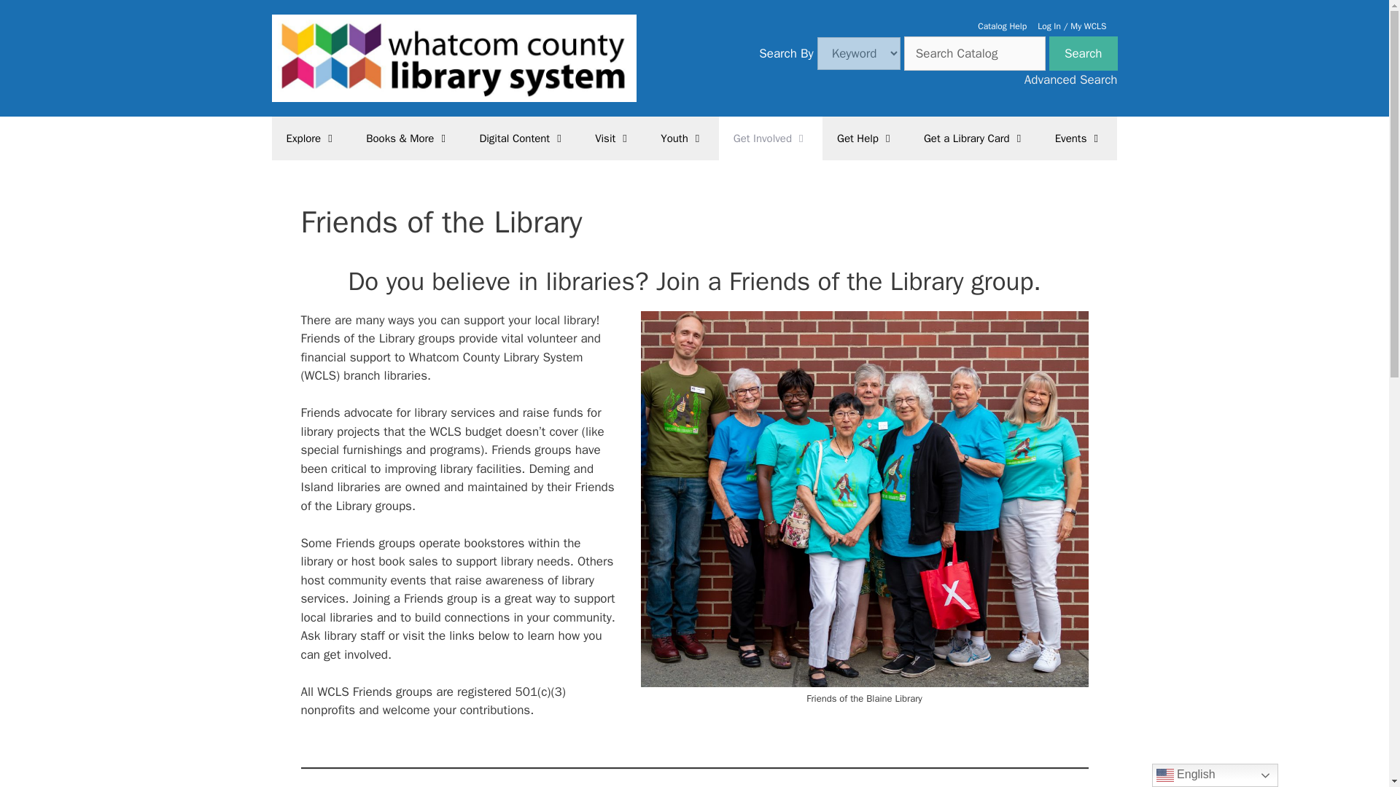 The width and height of the screenshot is (1400, 787). What do you see at coordinates (1083, 54) in the screenshot?
I see `Search` at bounding box center [1083, 54].